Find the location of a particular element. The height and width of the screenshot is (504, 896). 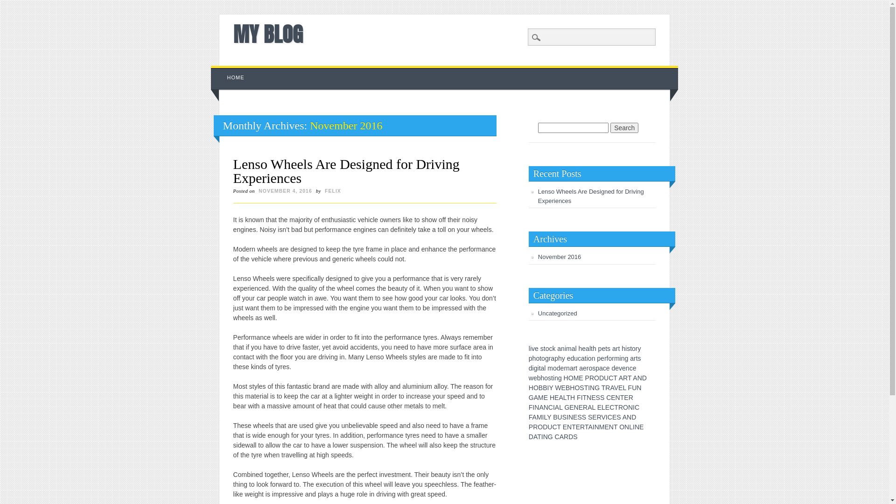

R is located at coordinates (582, 427).